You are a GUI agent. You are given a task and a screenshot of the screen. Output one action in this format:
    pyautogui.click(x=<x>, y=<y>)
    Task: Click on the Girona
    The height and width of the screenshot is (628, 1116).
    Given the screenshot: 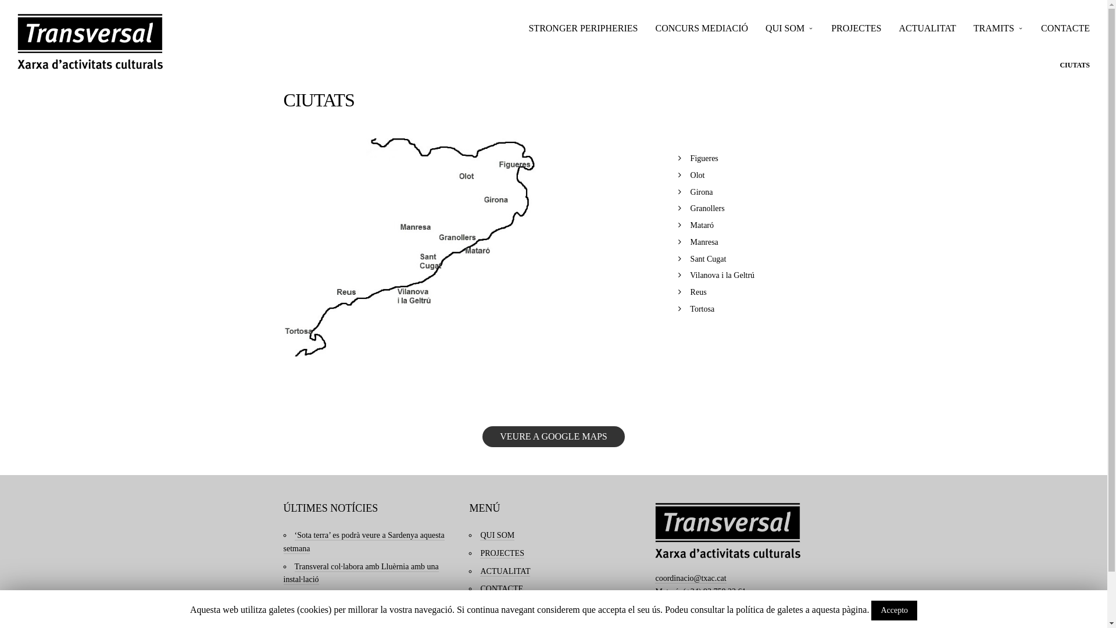 What is the action you would take?
    pyautogui.click(x=702, y=192)
    